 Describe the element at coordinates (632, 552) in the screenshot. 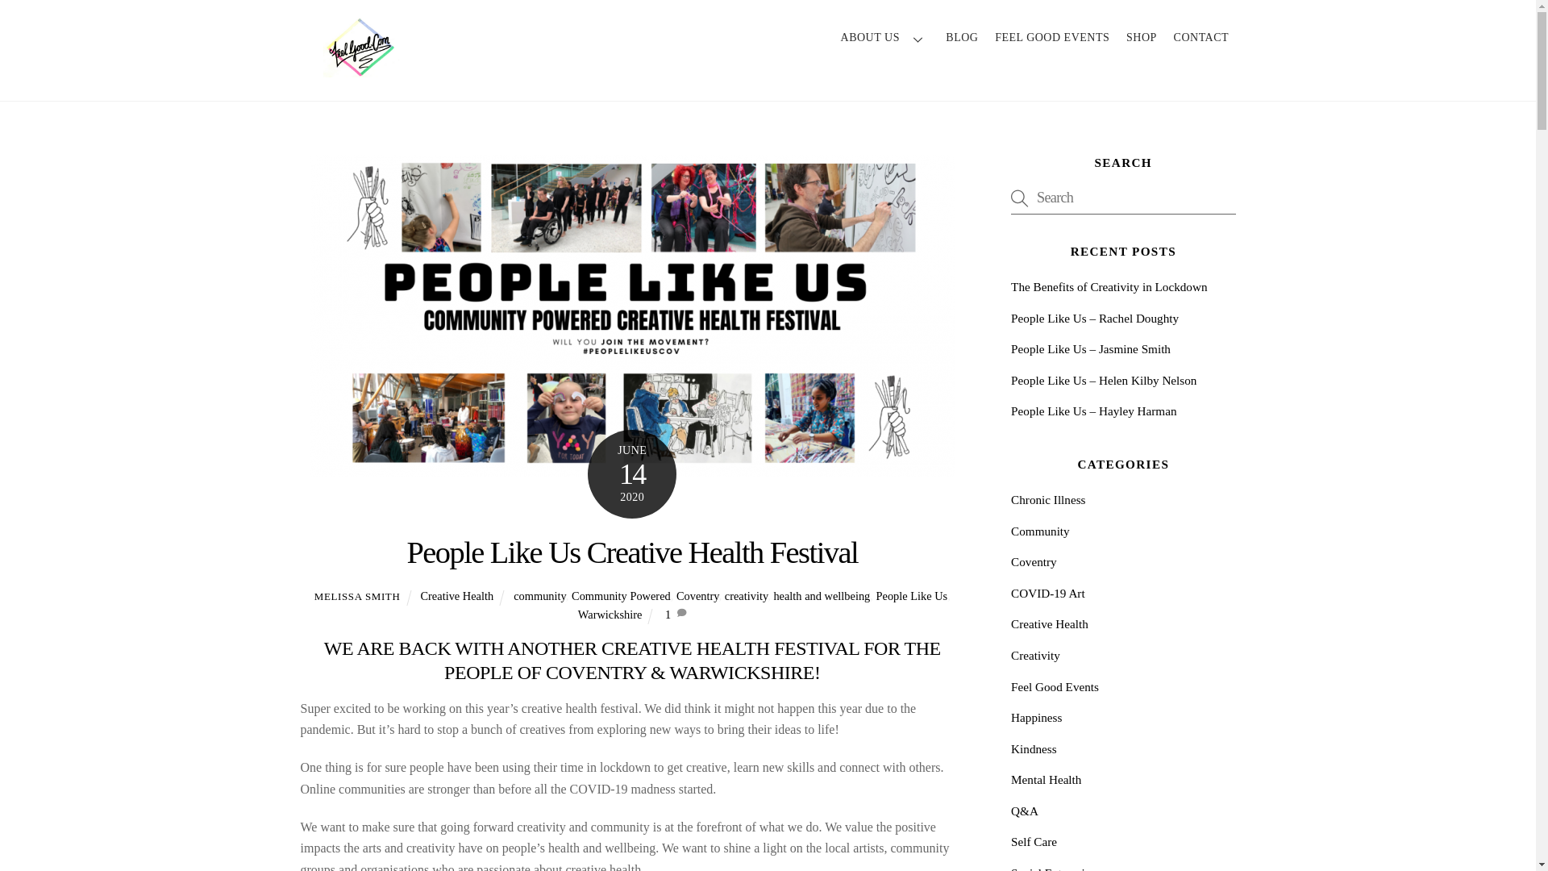

I see `People Like Us Creative Health Festival` at that location.